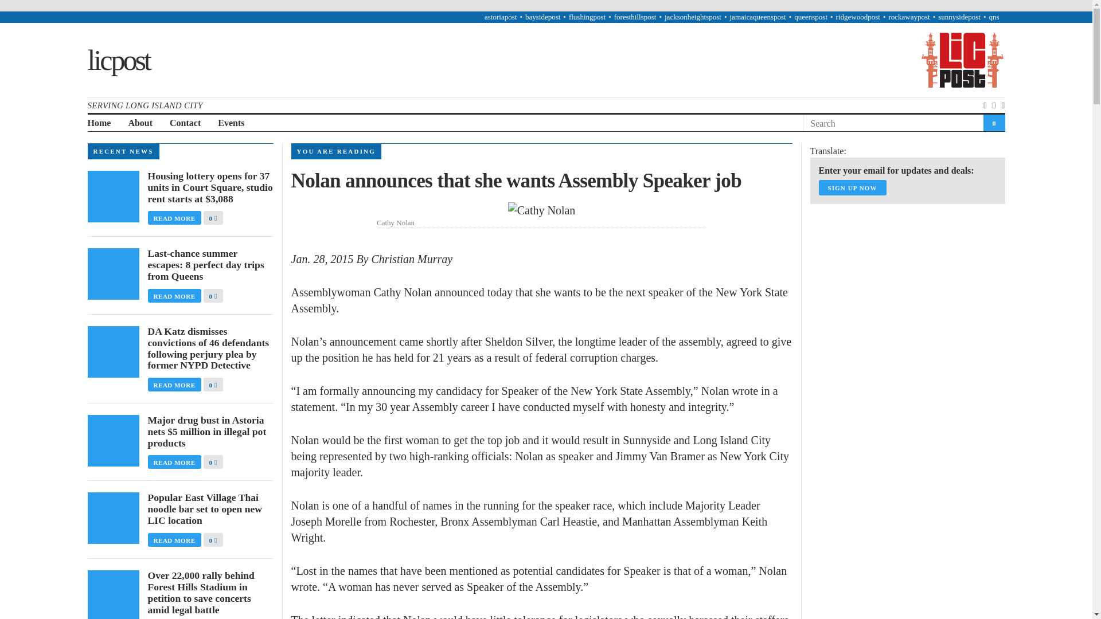  What do you see at coordinates (908, 16) in the screenshot?
I see `rockawaypost` at bounding box center [908, 16].